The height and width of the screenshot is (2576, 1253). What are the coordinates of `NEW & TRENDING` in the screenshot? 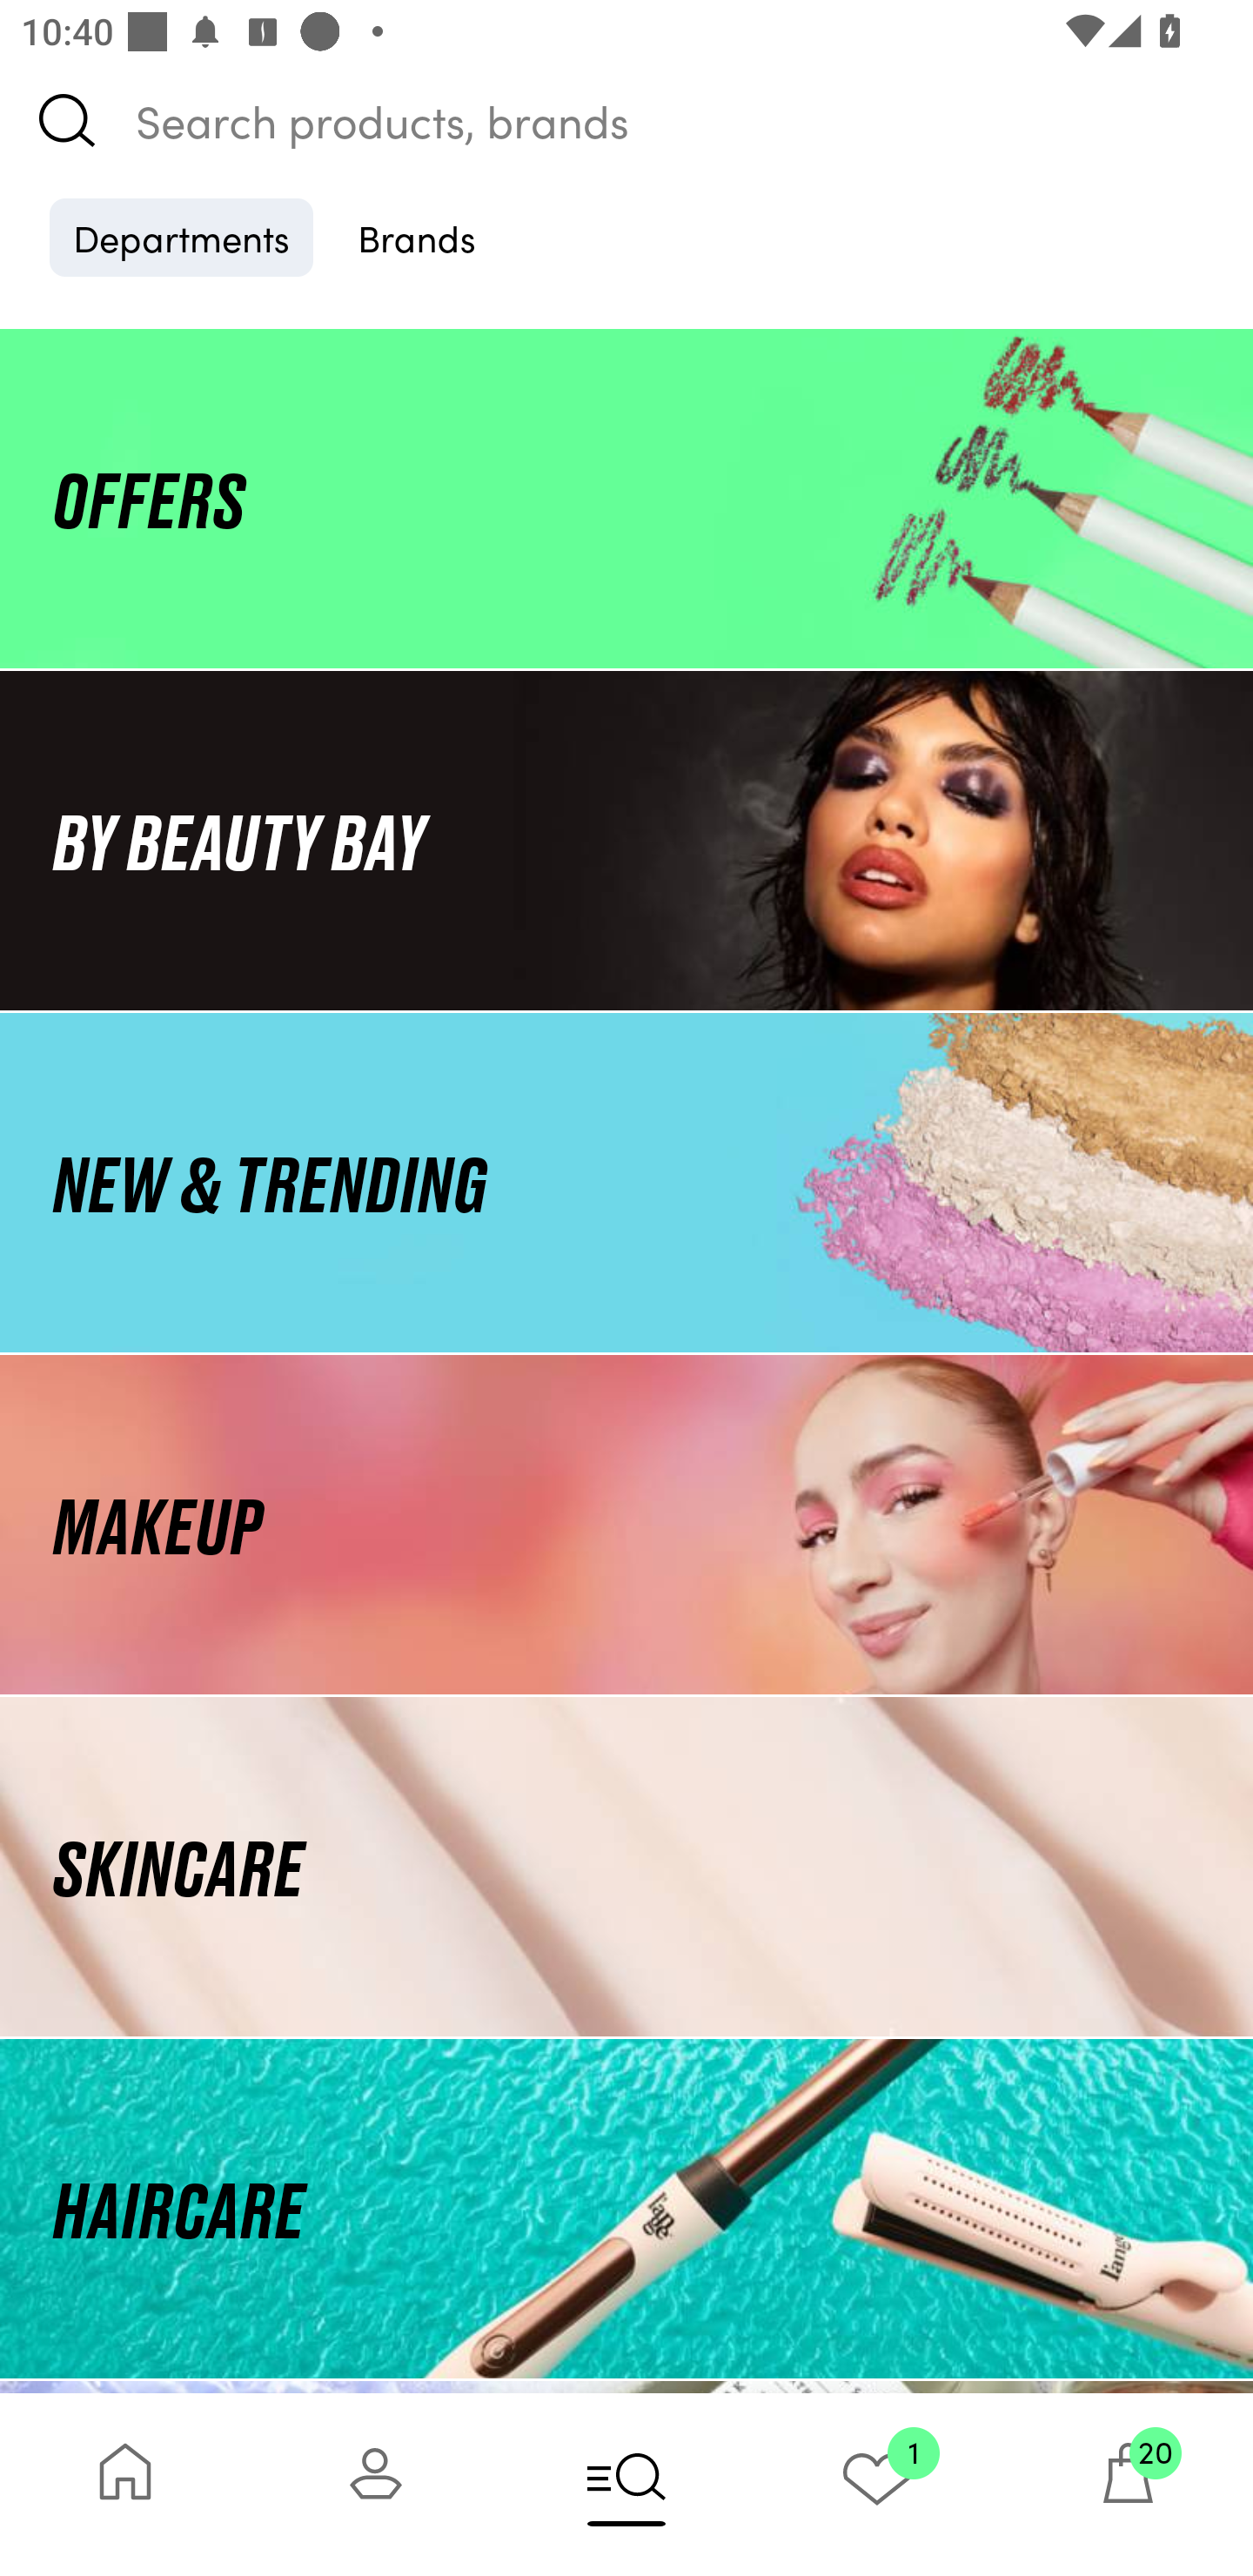 It's located at (626, 1182).